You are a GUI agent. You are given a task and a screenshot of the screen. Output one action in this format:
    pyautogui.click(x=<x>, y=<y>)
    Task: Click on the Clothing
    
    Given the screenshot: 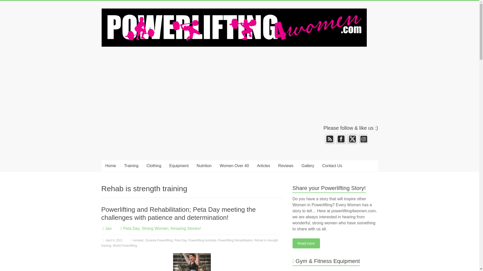 What is the action you would take?
    pyautogui.click(x=154, y=166)
    